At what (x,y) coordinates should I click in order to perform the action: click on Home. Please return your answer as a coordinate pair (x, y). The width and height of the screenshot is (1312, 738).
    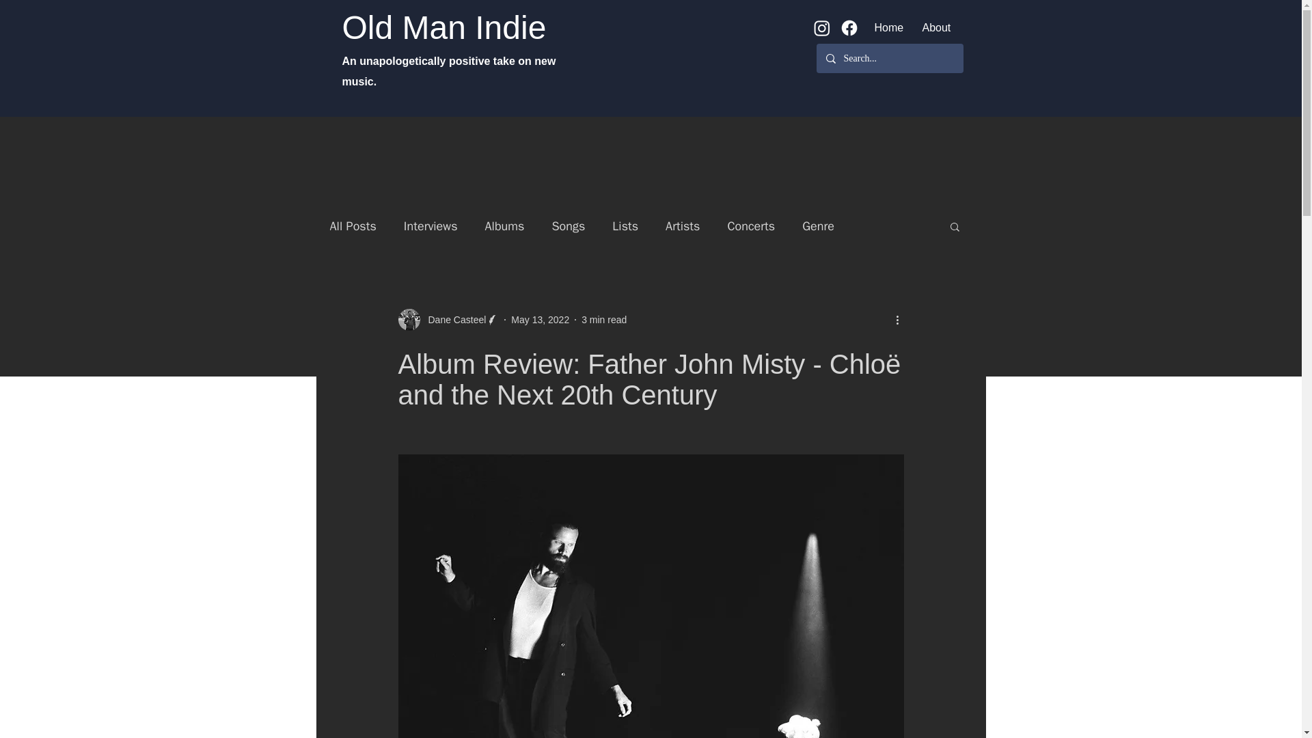
    Looking at the image, I should click on (887, 27).